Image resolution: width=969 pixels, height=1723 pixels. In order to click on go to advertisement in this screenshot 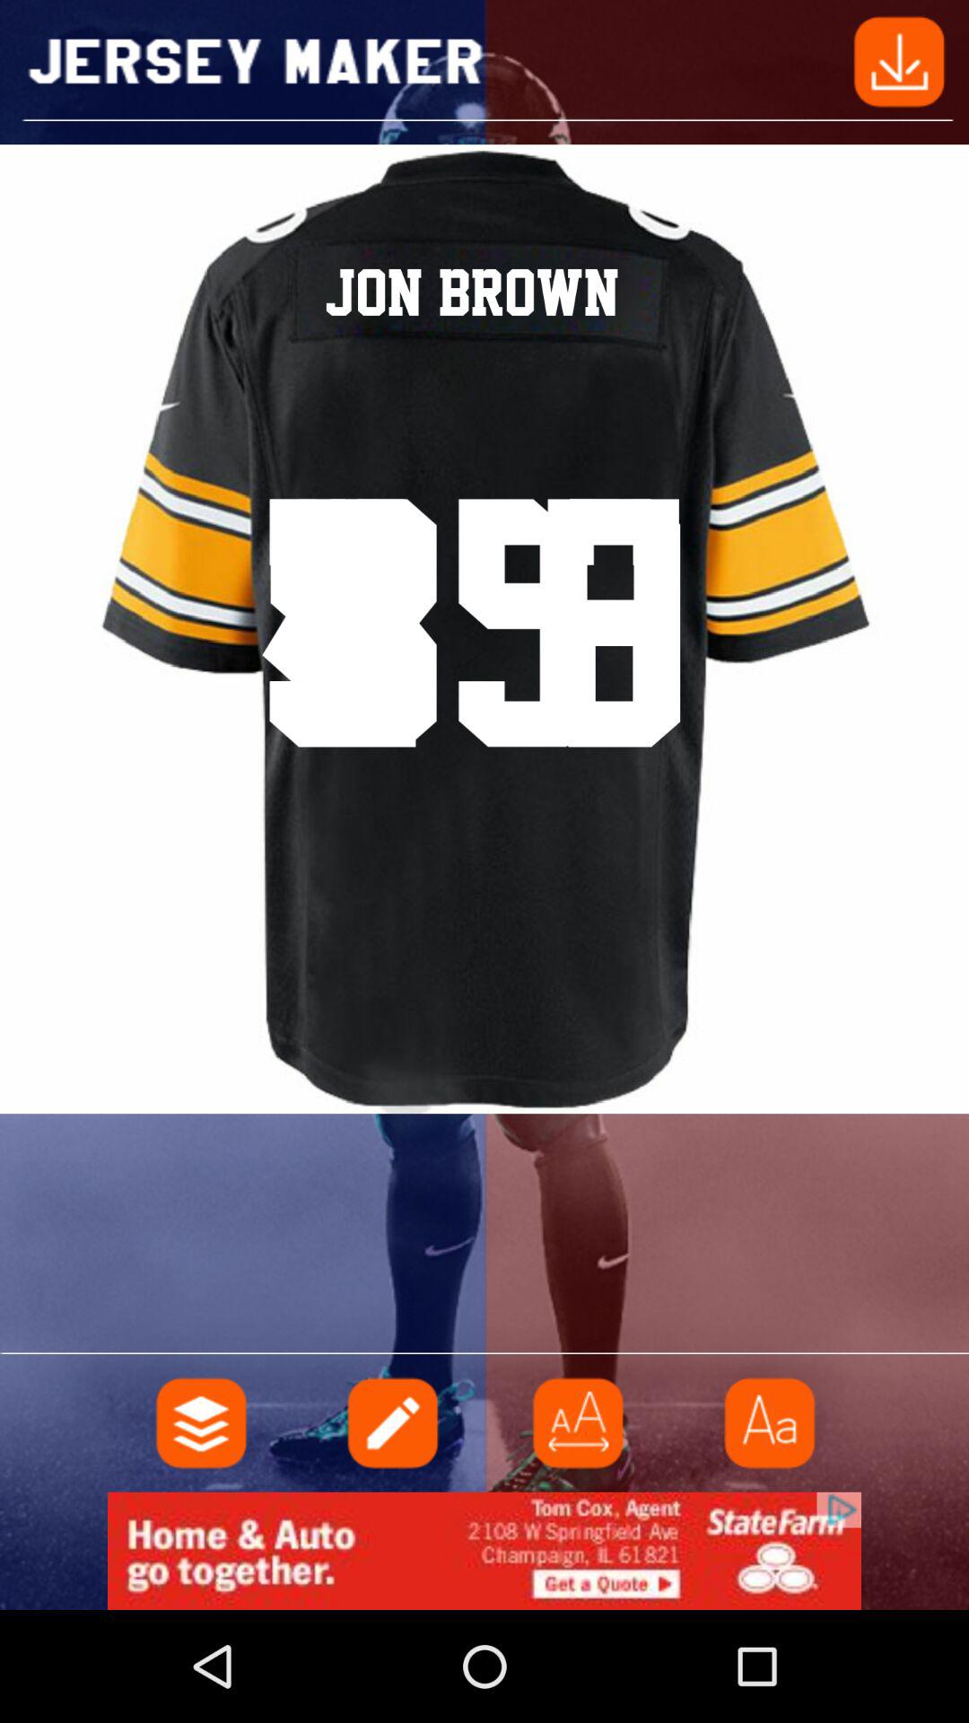, I will do `click(579, 1423)`.